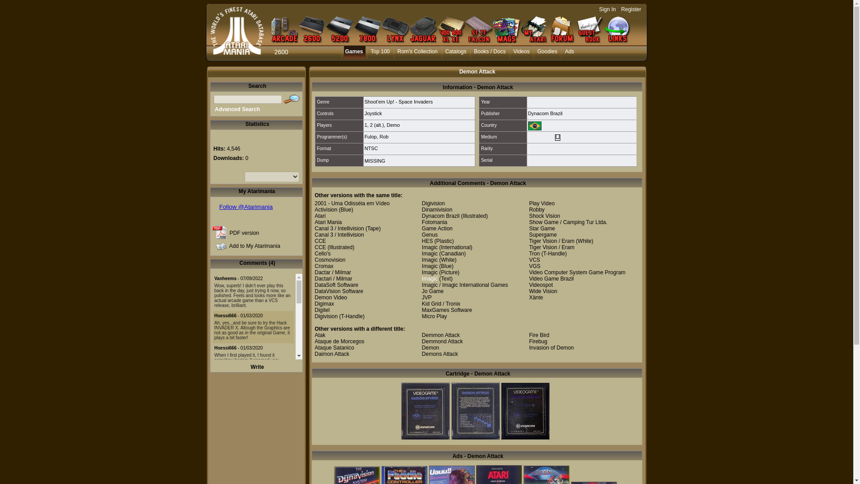  What do you see at coordinates (570, 52) in the screenshot?
I see `Ads` at bounding box center [570, 52].